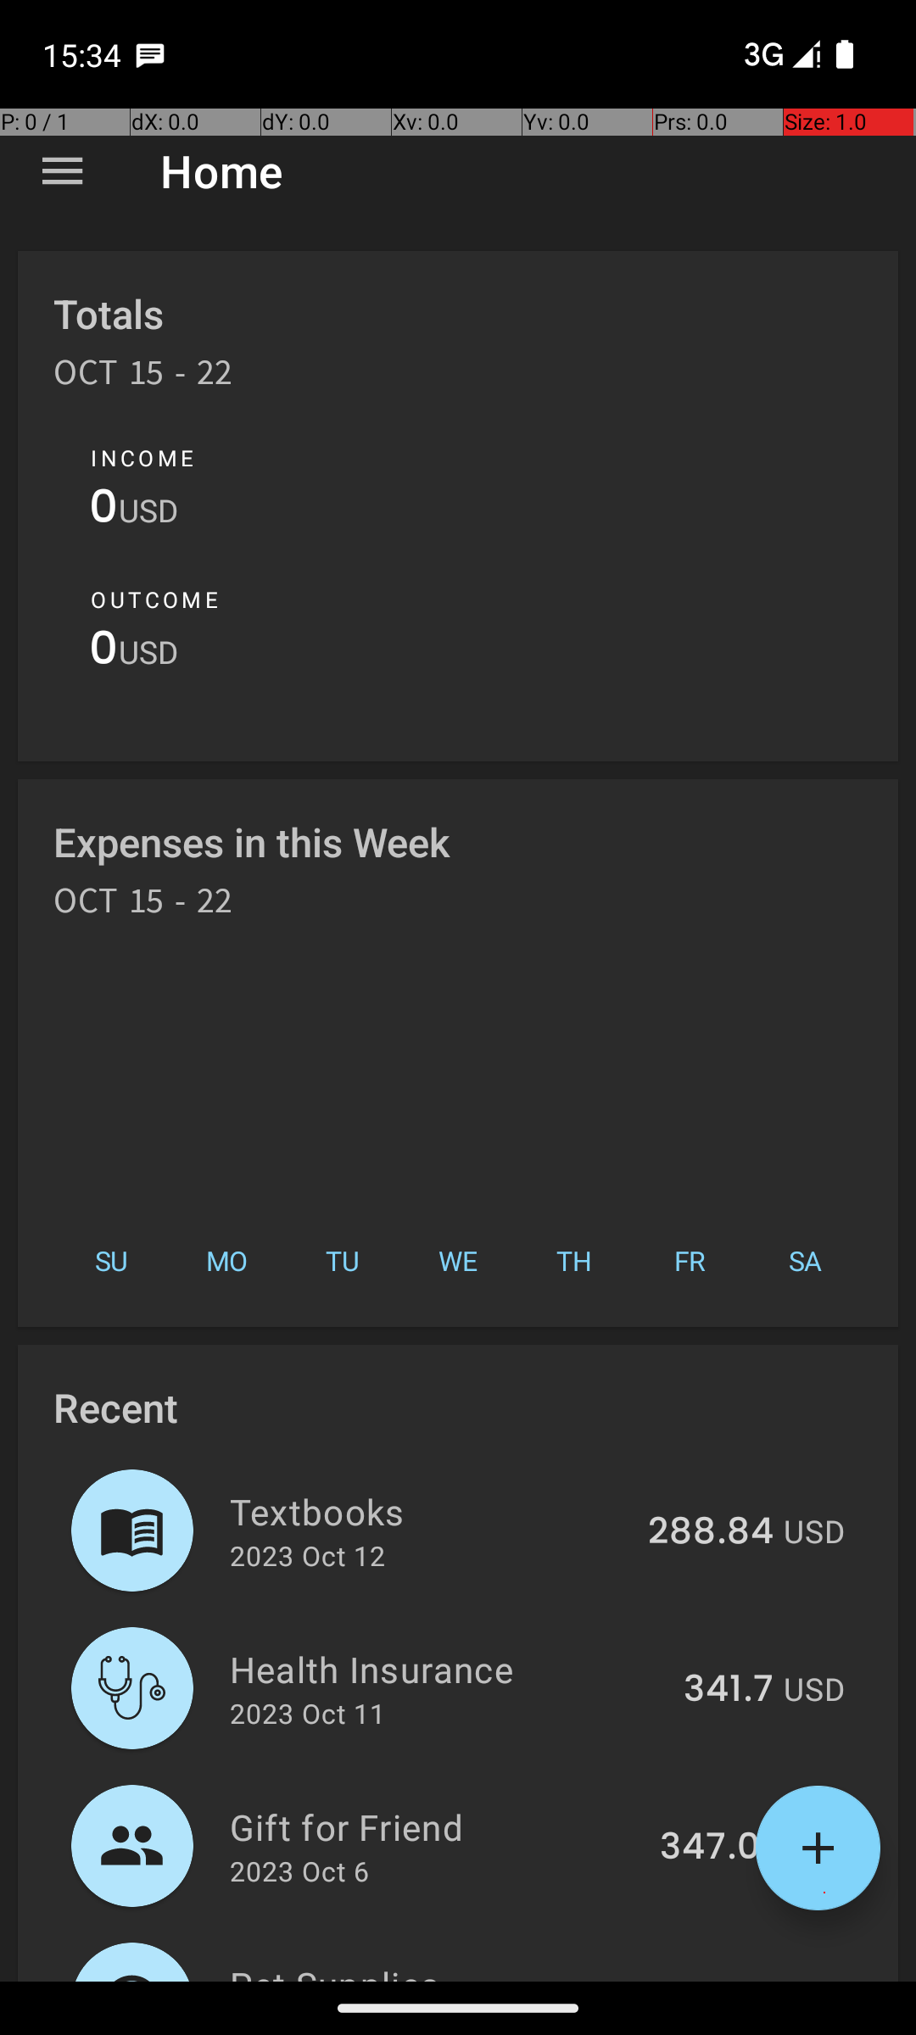 This screenshot has width=916, height=2035. What do you see at coordinates (299, 1871) in the screenshot?
I see `2023 Oct 6` at bounding box center [299, 1871].